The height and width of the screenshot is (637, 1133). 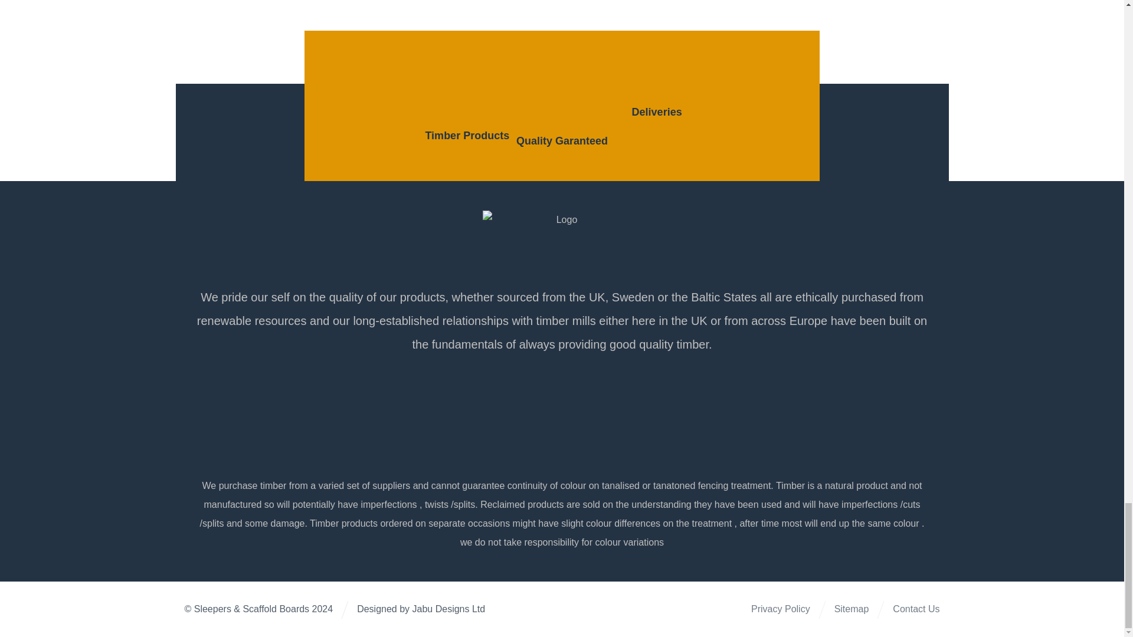 What do you see at coordinates (467, 90) in the screenshot?
I see `timber-products` at bounding box center [467, 90].